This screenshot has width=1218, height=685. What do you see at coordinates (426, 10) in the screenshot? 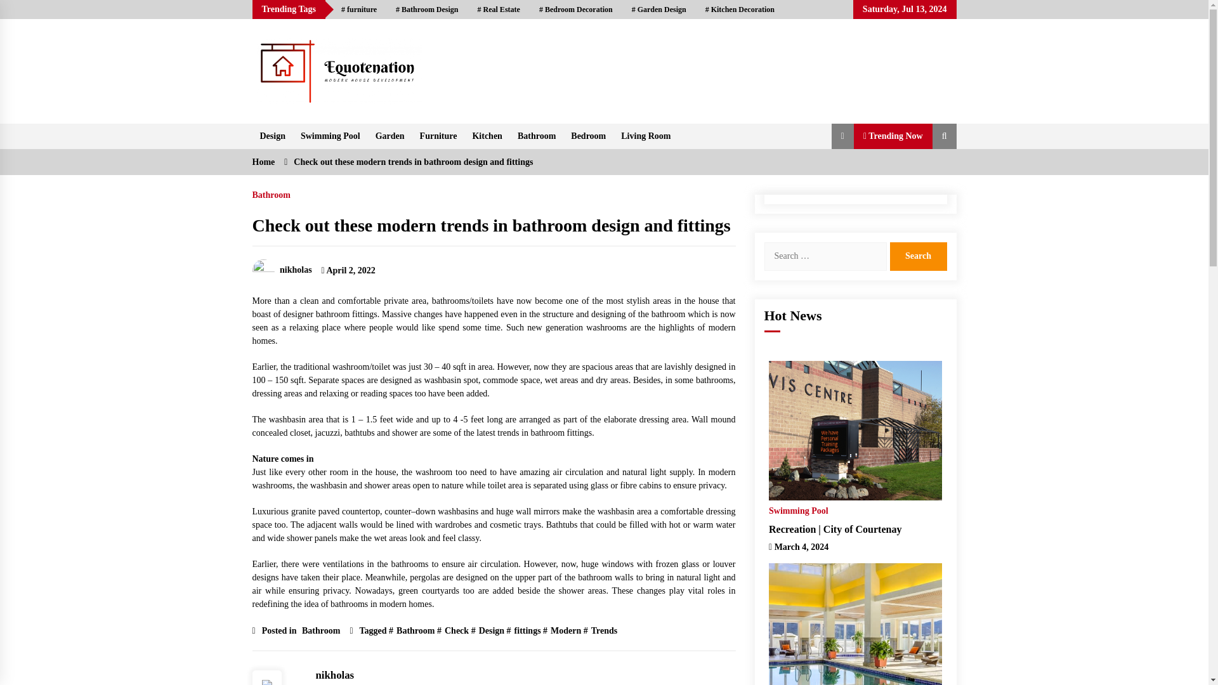
I see `Bathroom Design` at bounding box center [426, 10].